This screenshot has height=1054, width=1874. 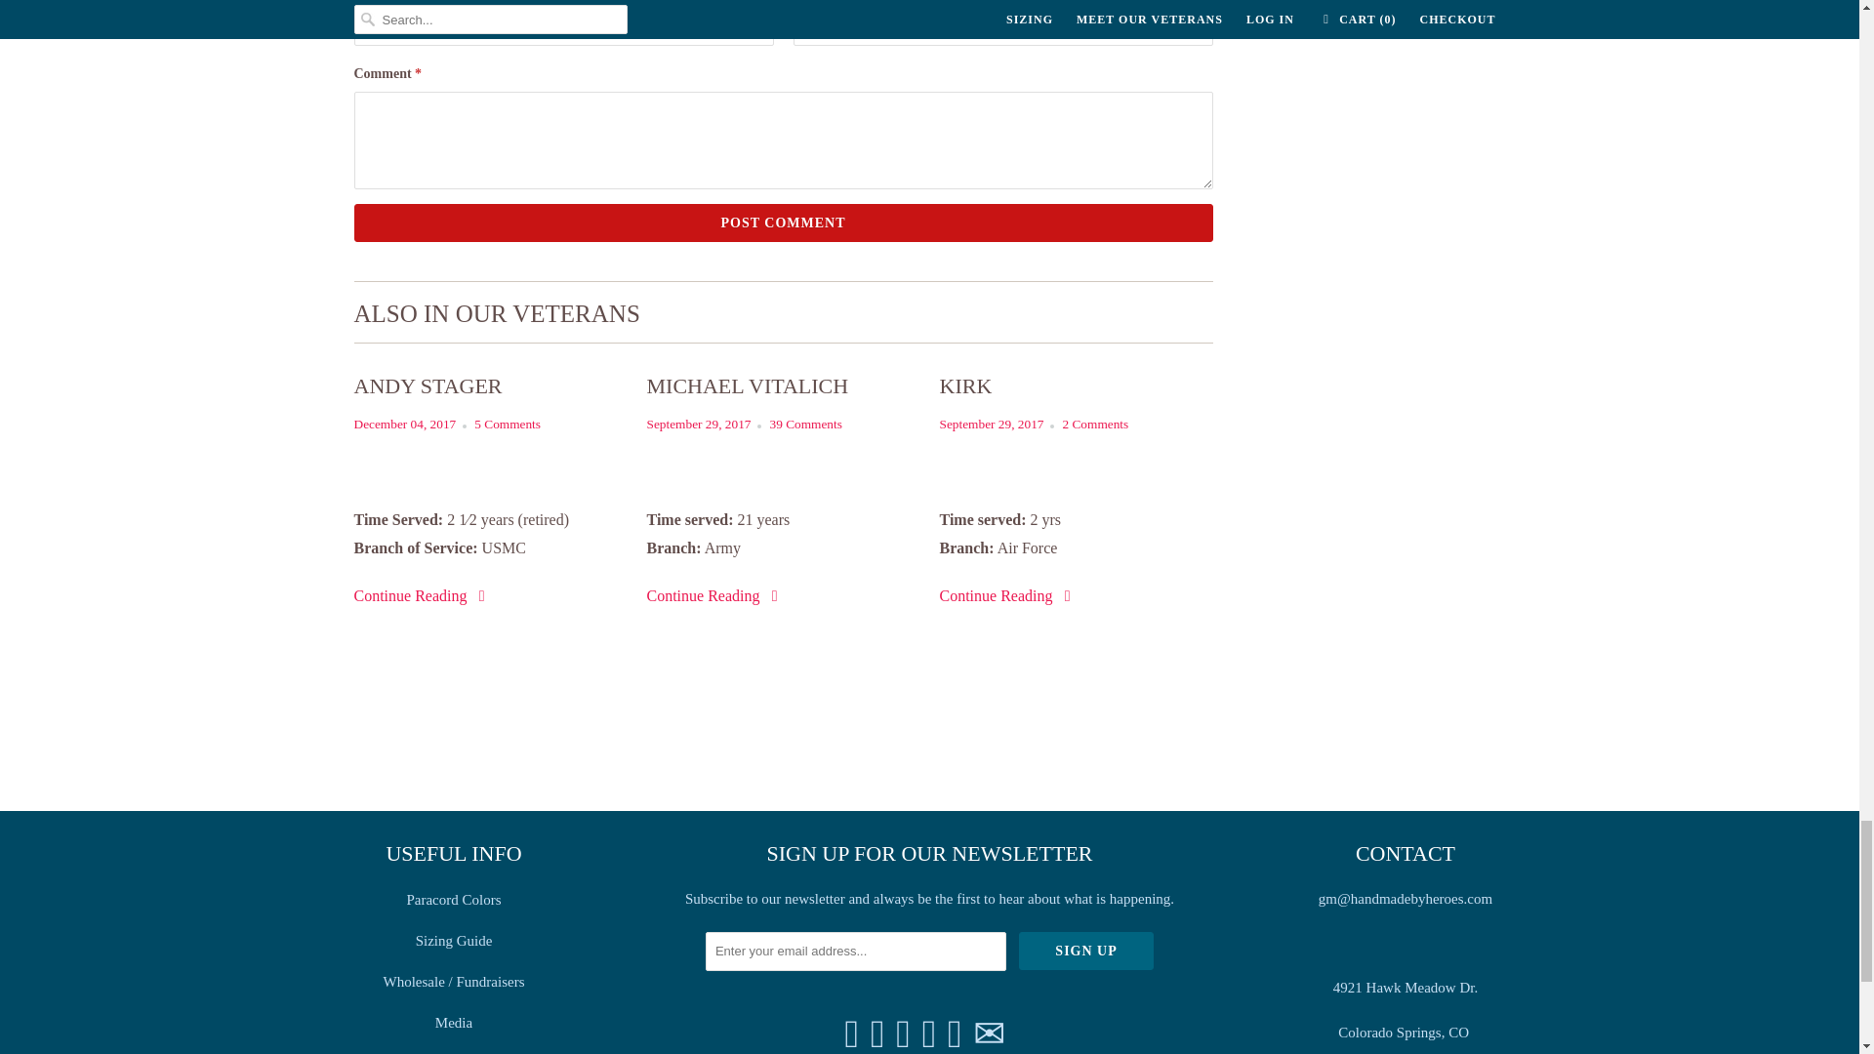 What do you see at coordinates (1076, 386) in the screenshot?
I see `Kirk` at bounding box center [1076, 386].